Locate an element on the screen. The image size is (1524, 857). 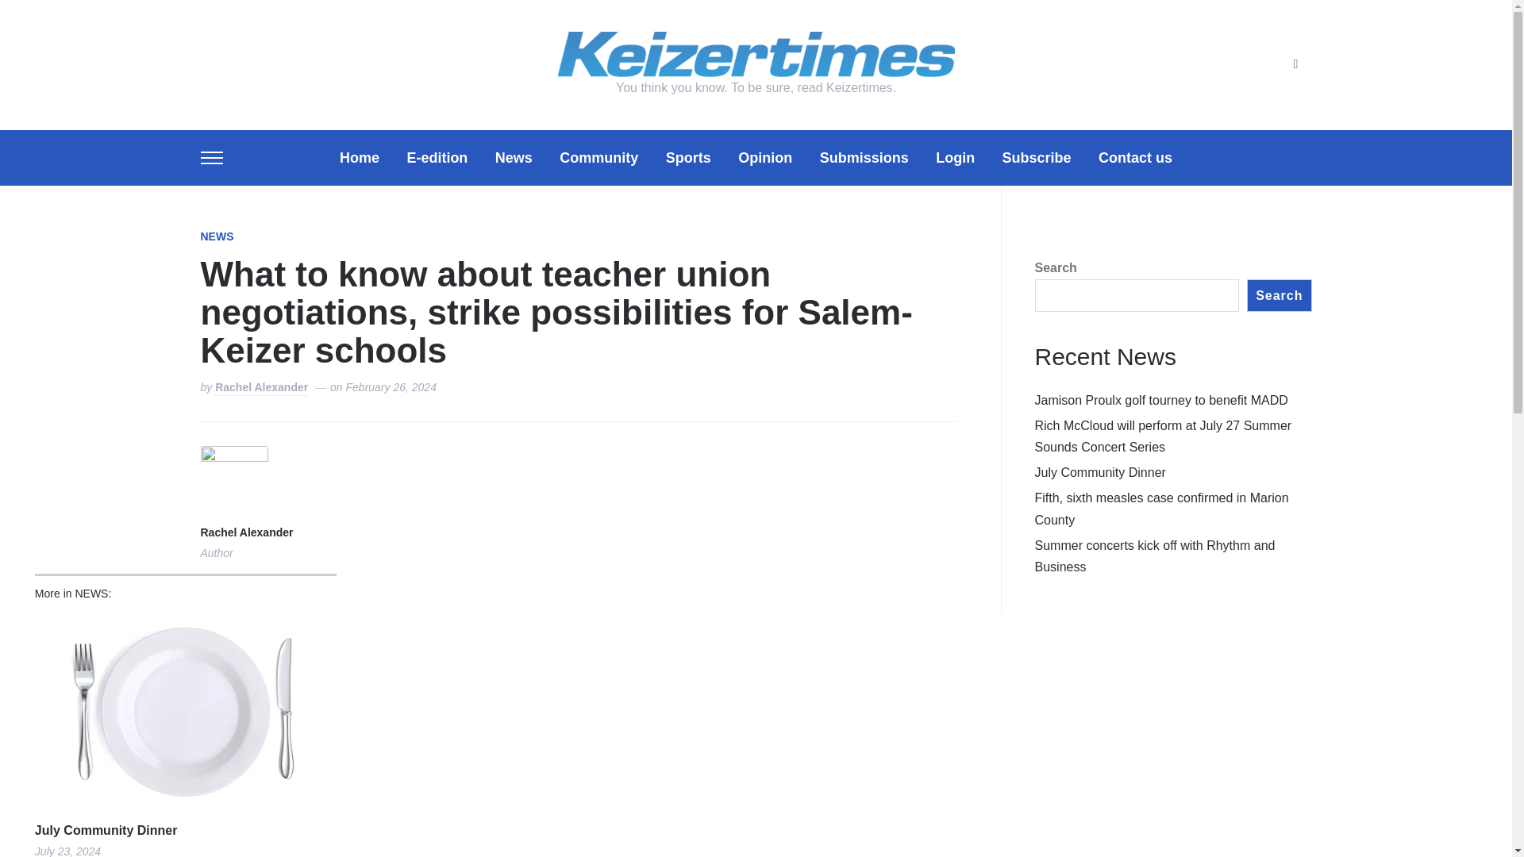
Search is located at coordinates (1295, 64).